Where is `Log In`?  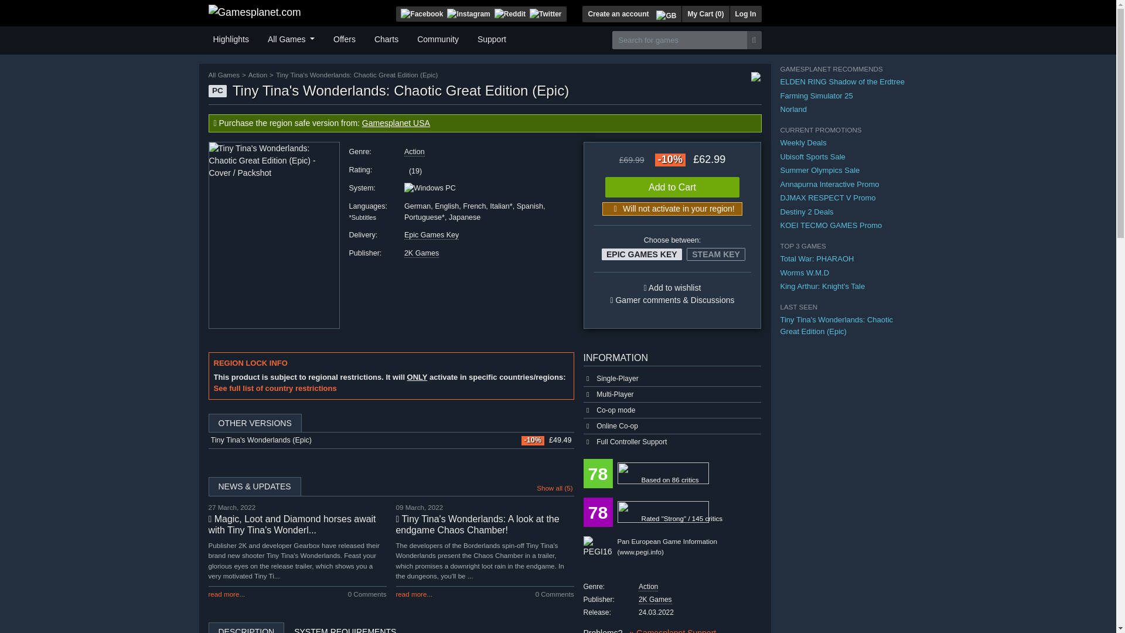 Log In is located at coordinates (745, 13).